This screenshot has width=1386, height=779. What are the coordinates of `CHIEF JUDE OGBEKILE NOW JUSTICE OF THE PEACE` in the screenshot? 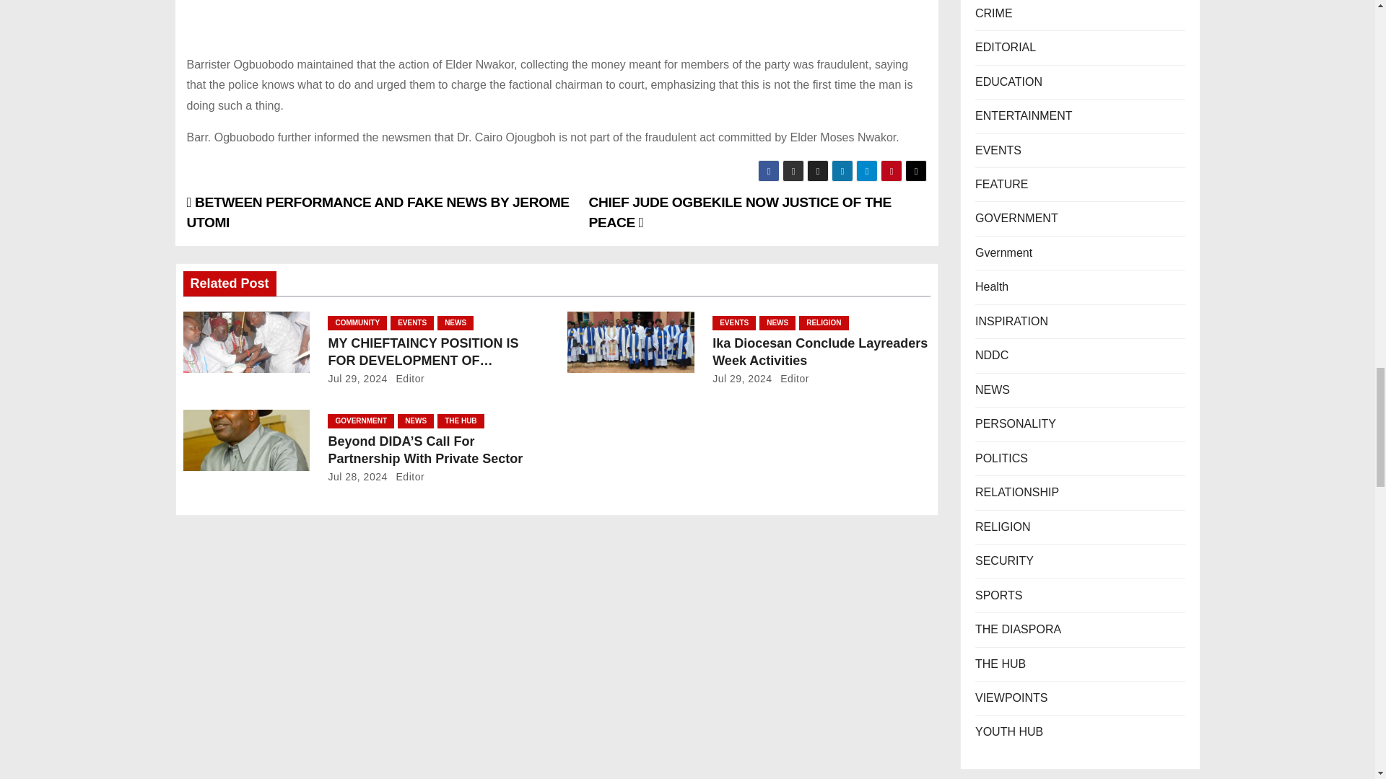 It's located at (740, 212).